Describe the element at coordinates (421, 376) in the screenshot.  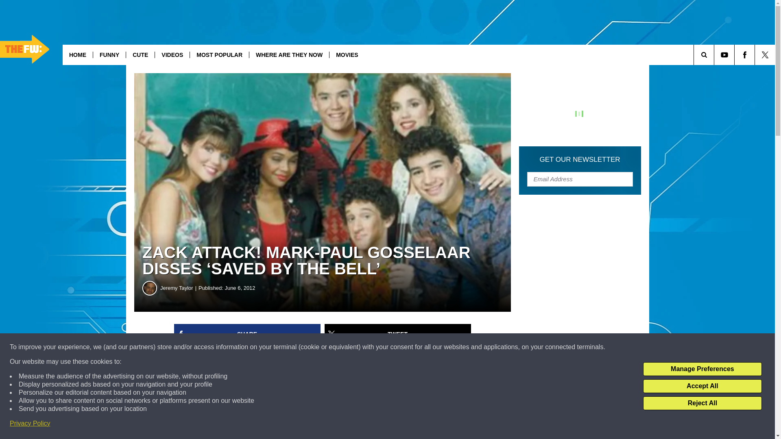
I see `Saved by The Bell` at that location.